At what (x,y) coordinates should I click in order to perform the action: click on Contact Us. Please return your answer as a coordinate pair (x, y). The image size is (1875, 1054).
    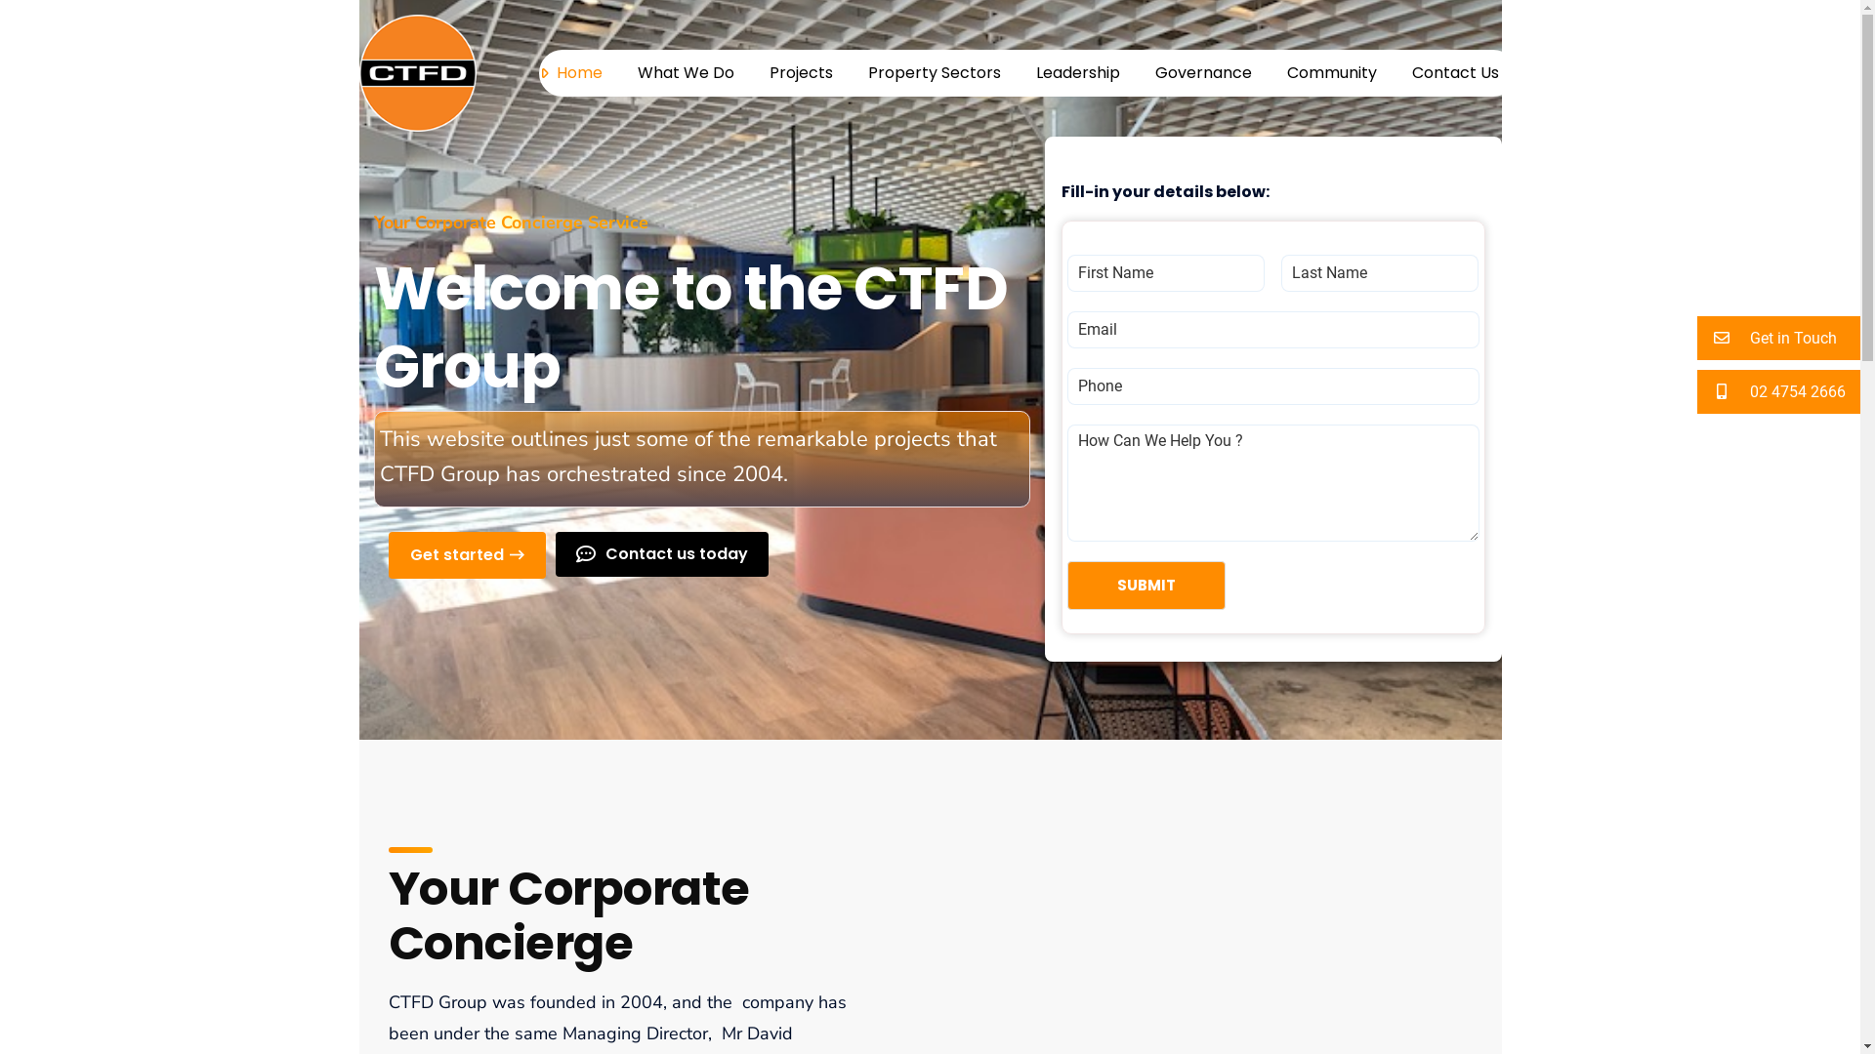
    Looking at the image, I should click on (1455, 73).